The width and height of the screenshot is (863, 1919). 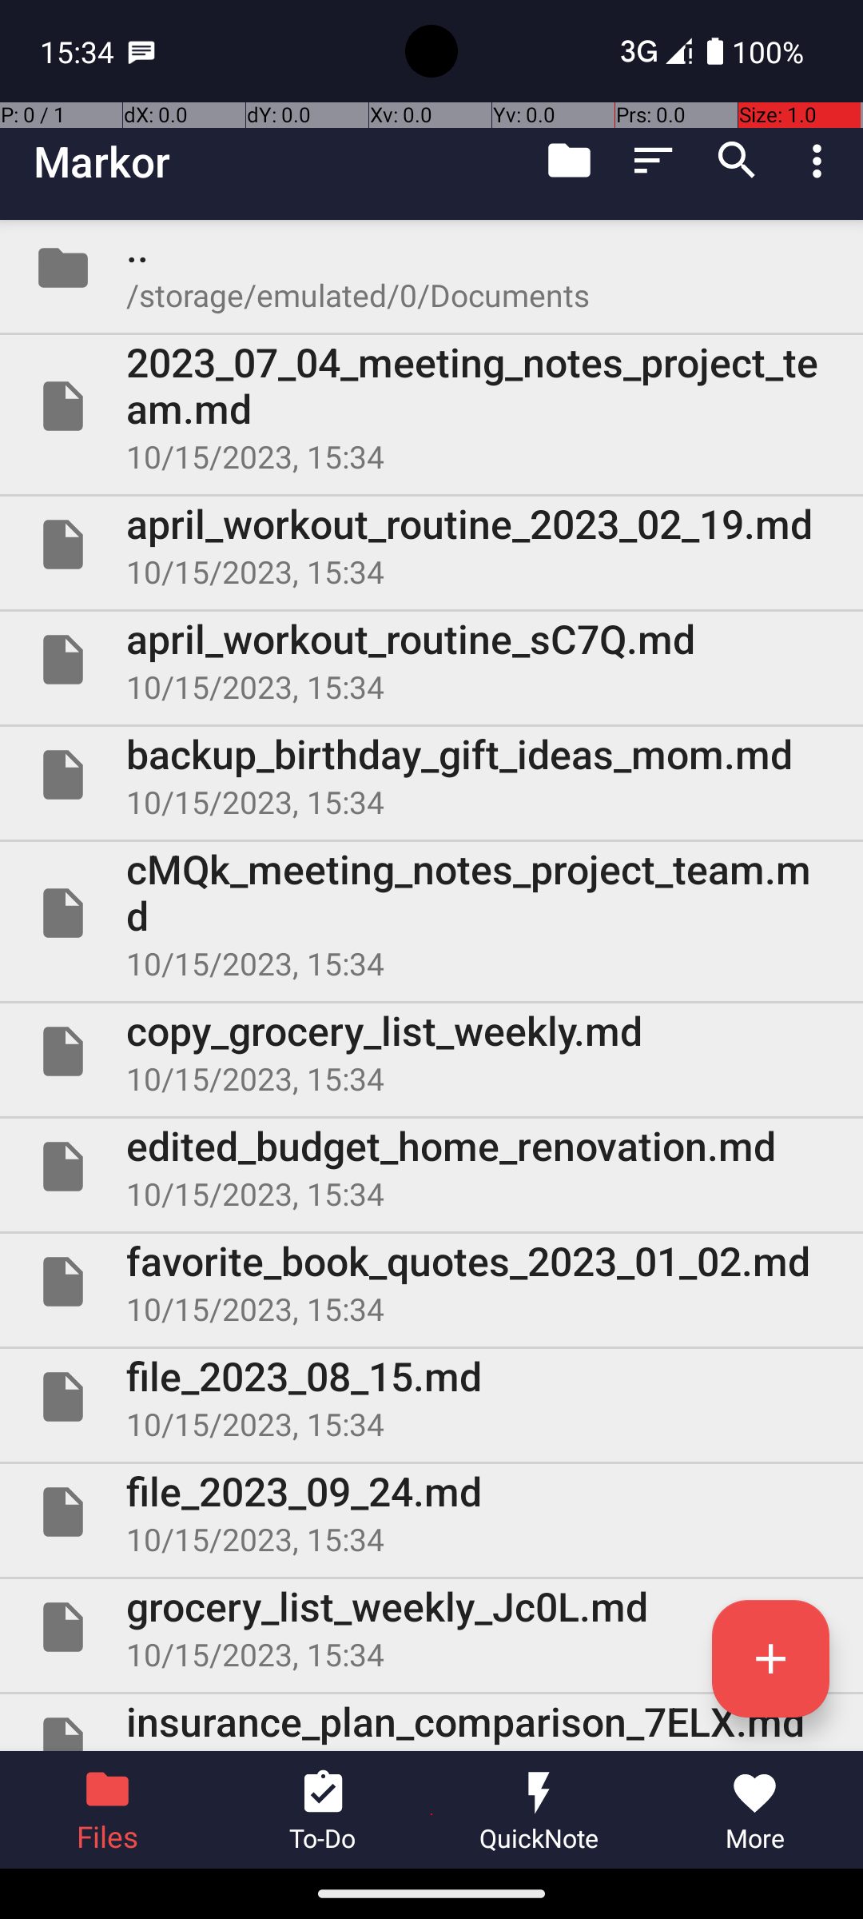 What do you see at coordinates (431, 660) in the screenshot?
I see `File april_workout_routine_sC7Q.md ` at bounding box center [431, 660].